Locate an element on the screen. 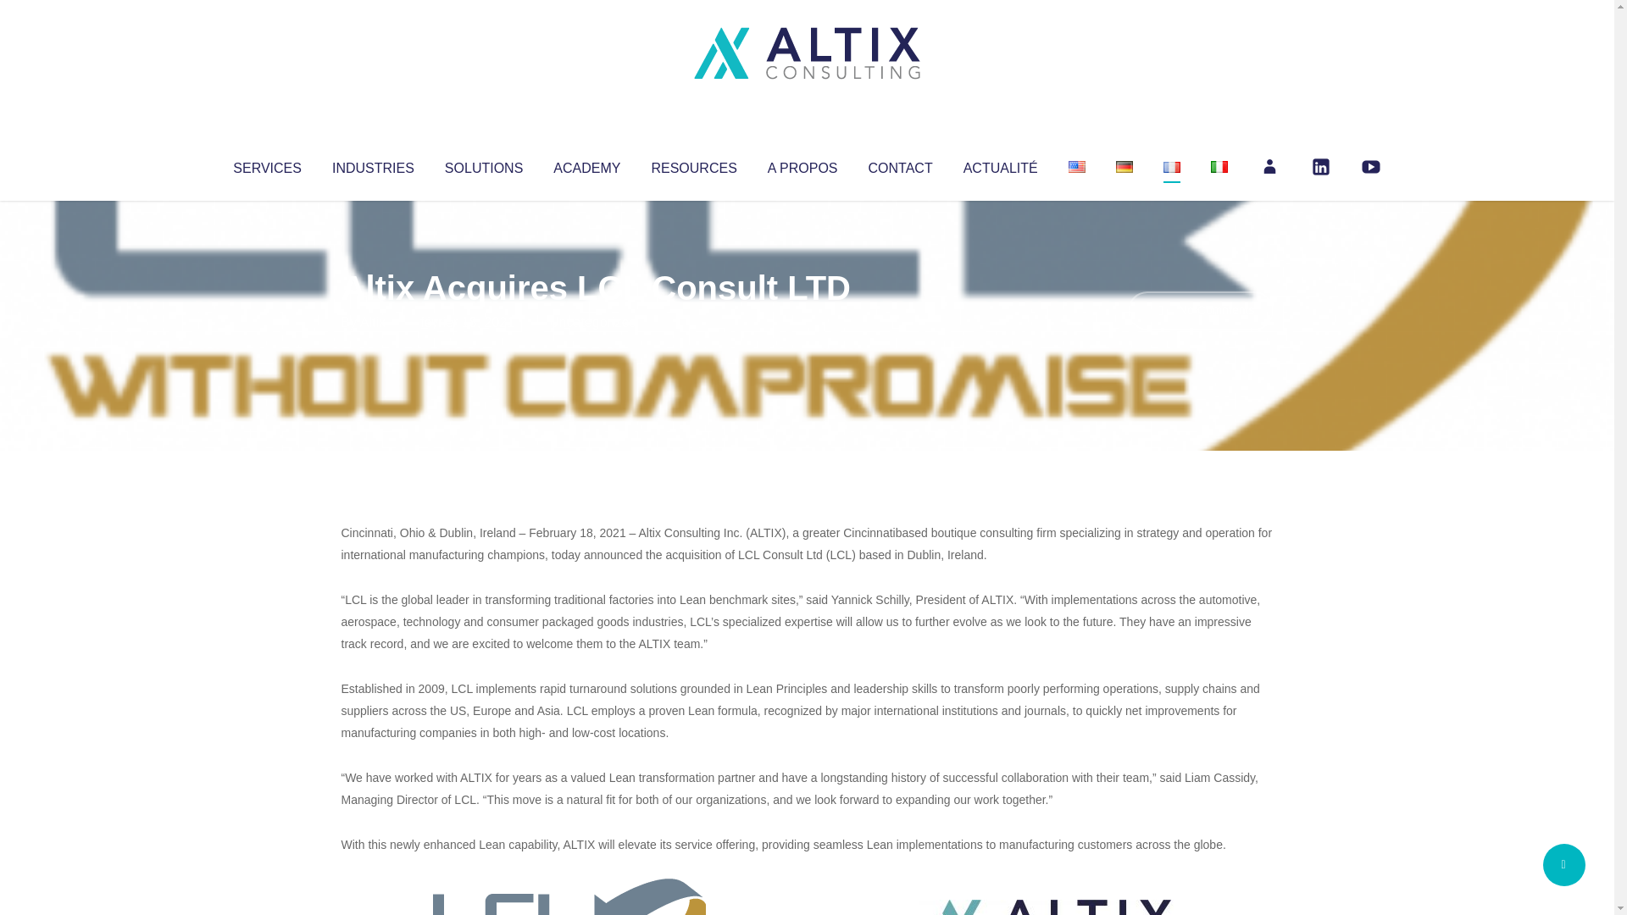 This screenshot has height=915, width=1627. SERVICES is located at coordinates (266, 164).